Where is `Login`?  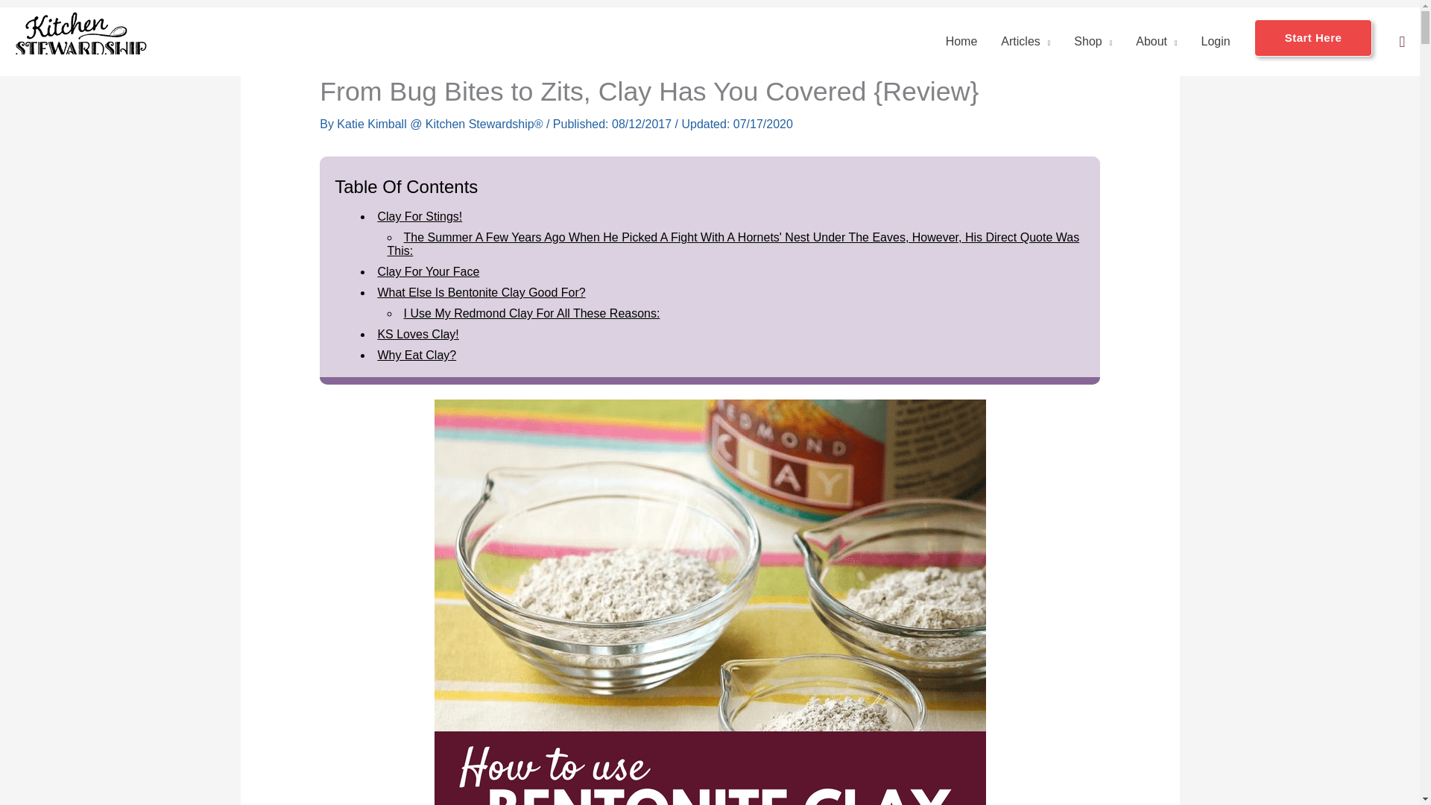 Login is located at coordinates (1215, 41).